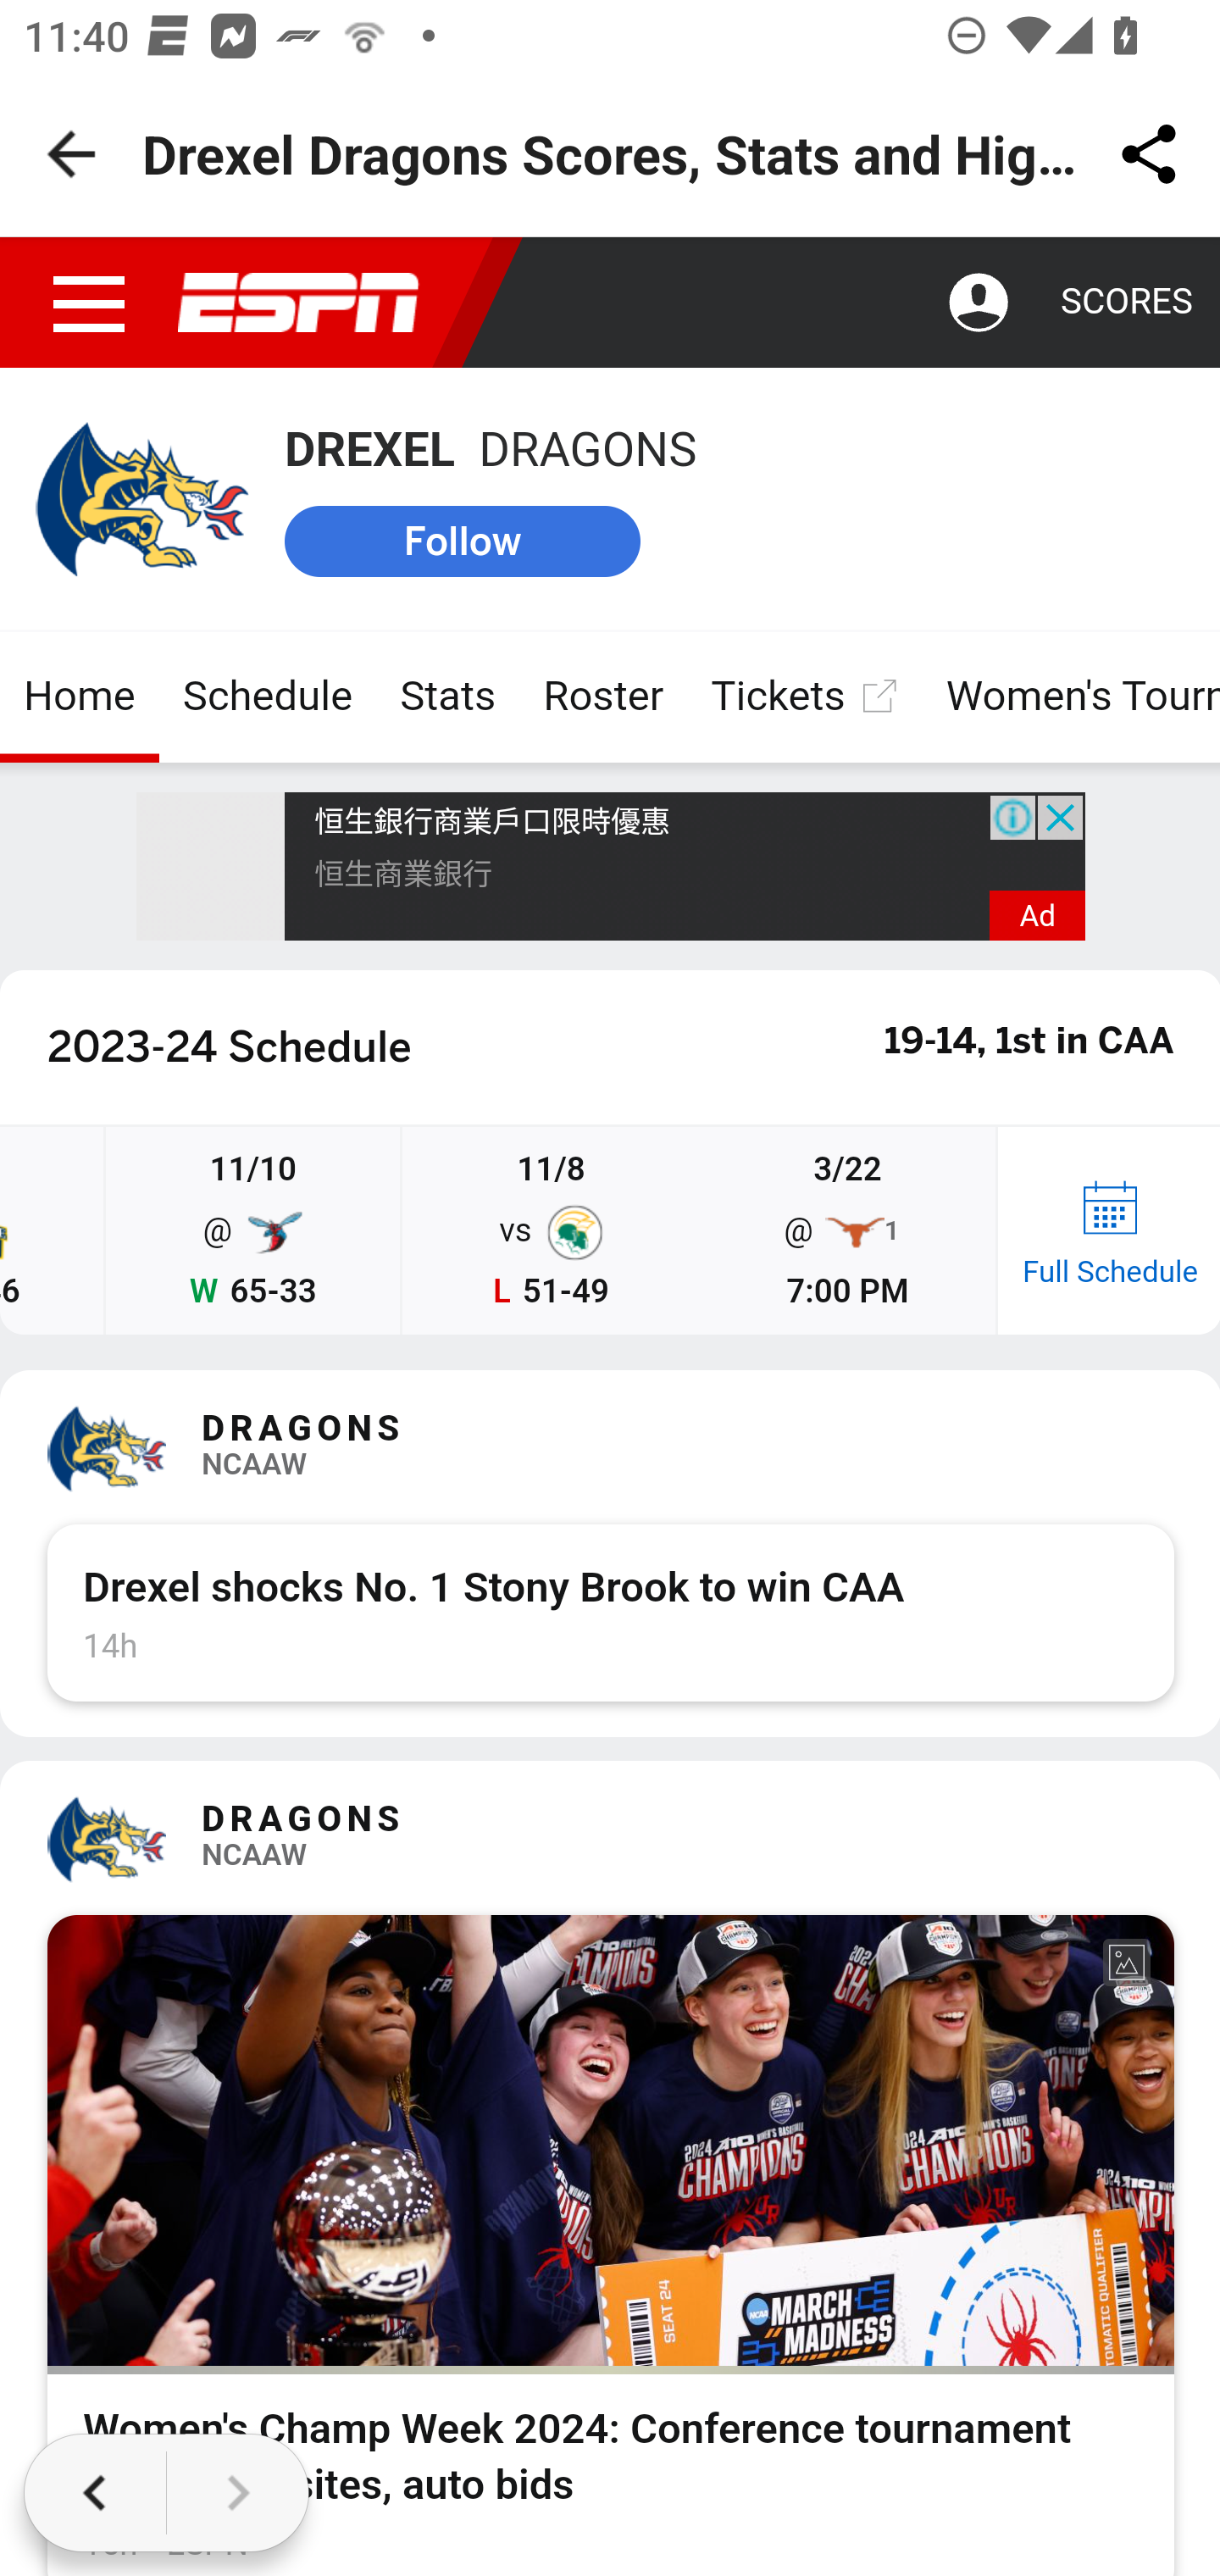 The width and height of the screenshot is (1220, 2576). What do you see at coordinates (551, 1232) in the screenshot?
I see `11/8 vs L 51-49 11/8 vs L 51-49` at bounding box center [551, 1232].